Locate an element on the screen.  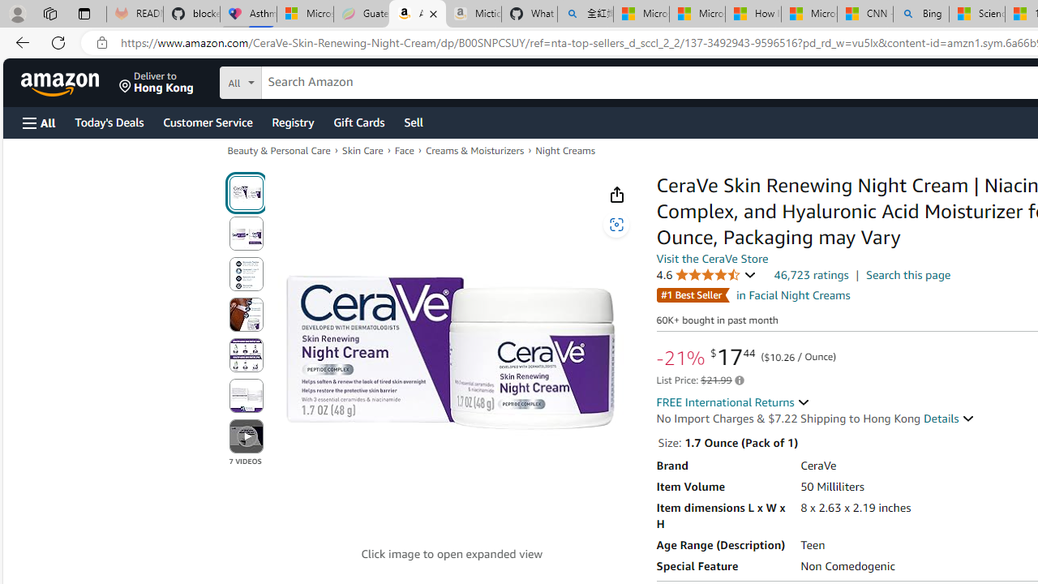
Skin Care is located at coordinates (362, 151).